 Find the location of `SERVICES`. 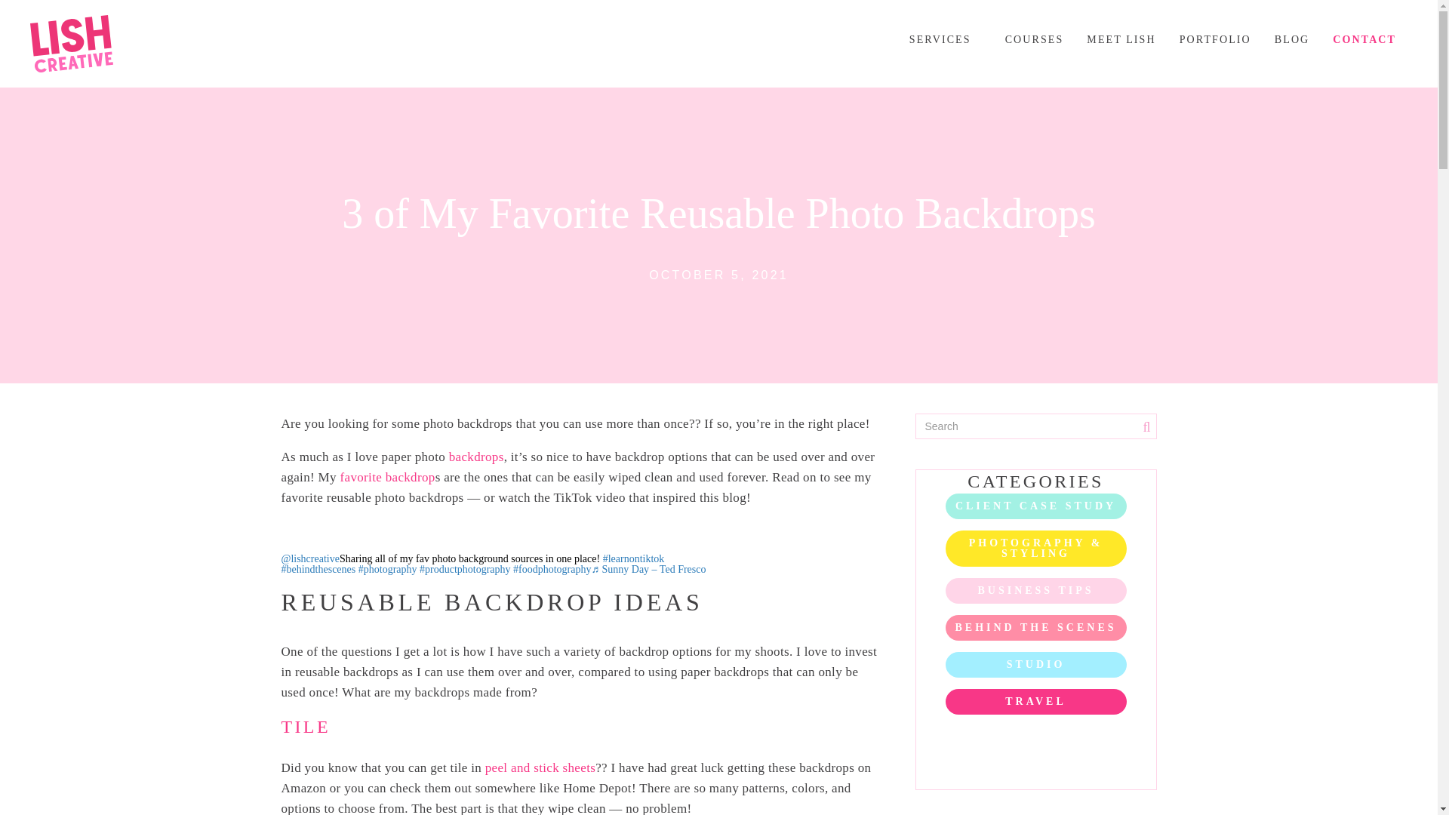

SERVICES is located at coordinates (945, 47).